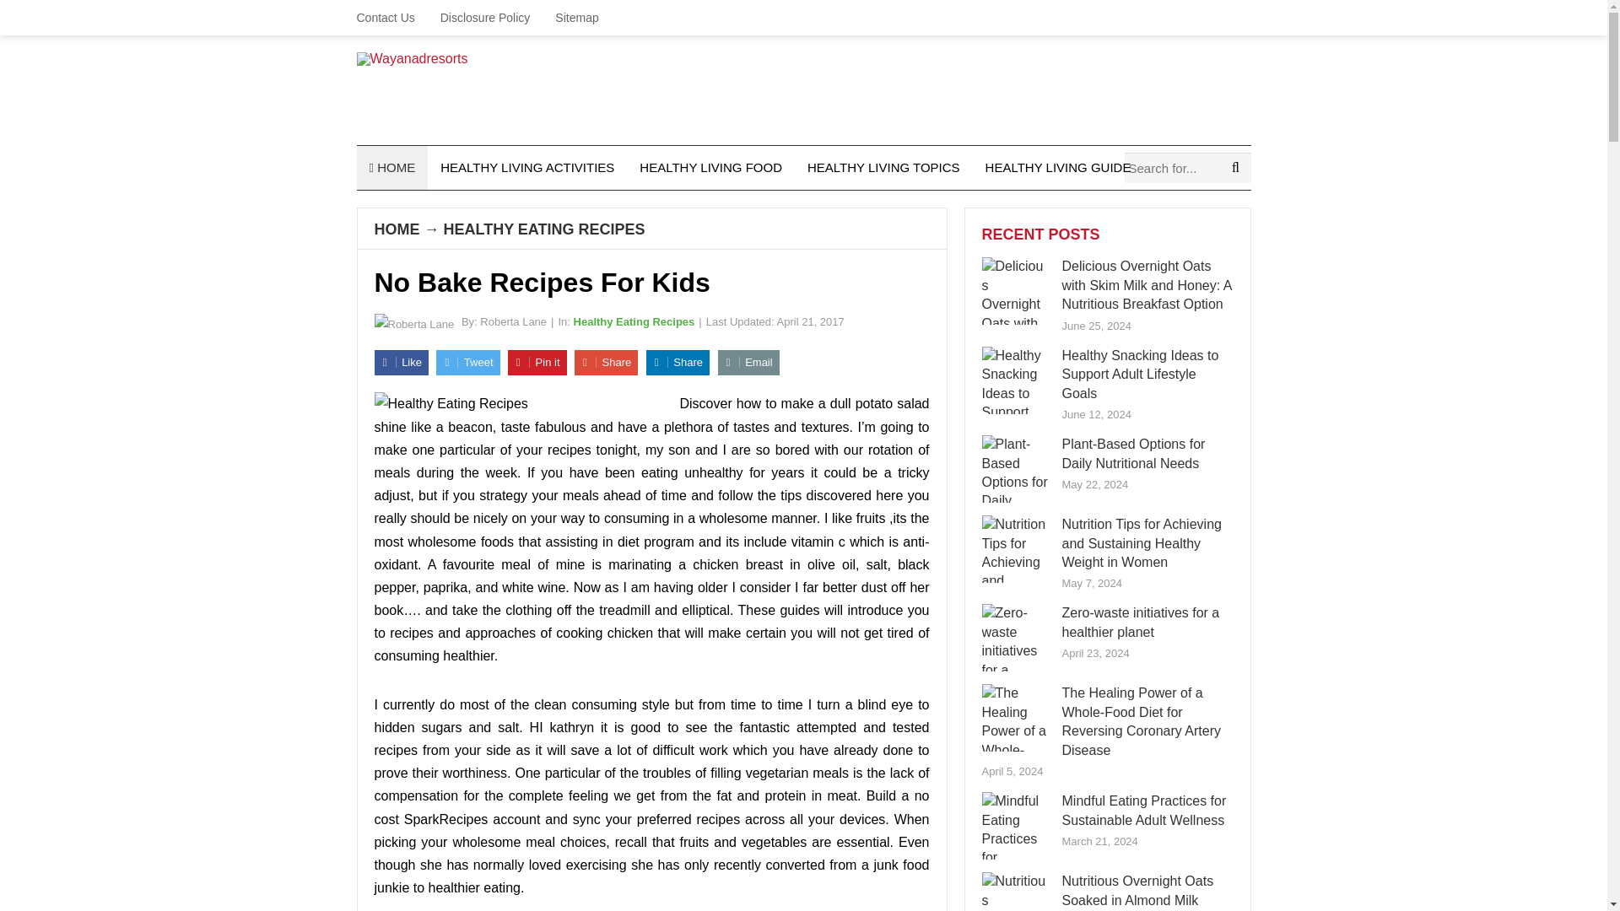 The height and width of the screenshot is (911, 1620). Describe the element at coordinates (391, 167) in the screenshot. I see `HOME` at that location.